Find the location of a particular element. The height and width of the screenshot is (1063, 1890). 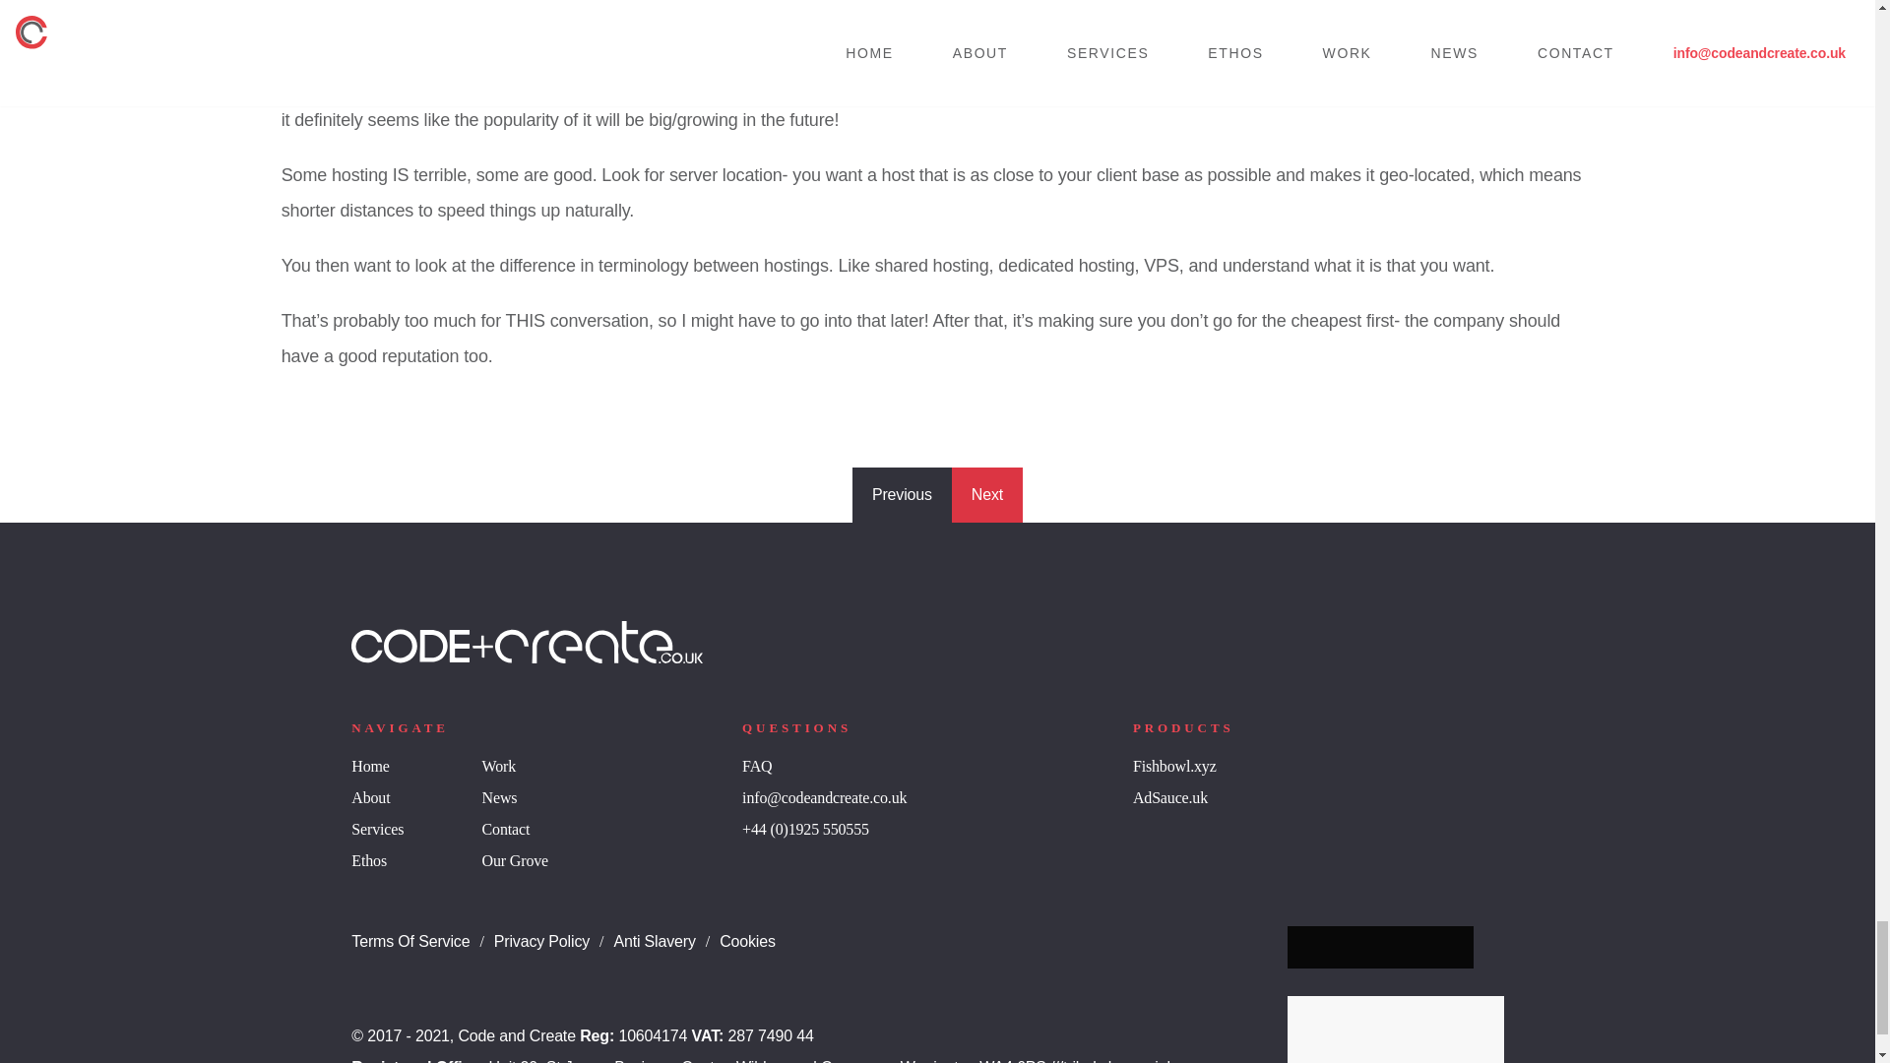

Next is located at coordinates (986, 495).